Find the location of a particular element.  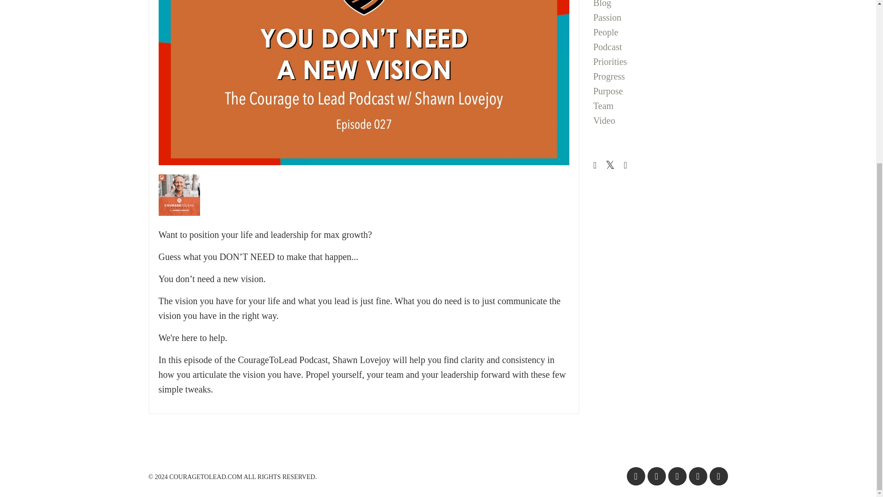

Team is located at coordinates (660, 106).